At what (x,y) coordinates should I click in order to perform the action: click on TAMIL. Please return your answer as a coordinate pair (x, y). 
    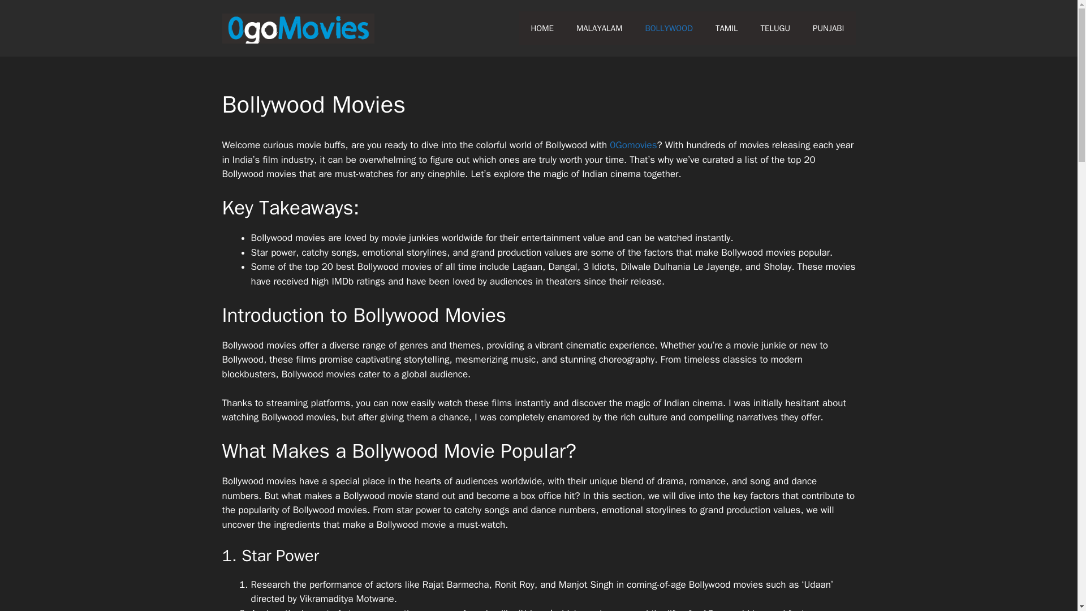
    Looking at the image, I should click on (726, 28).